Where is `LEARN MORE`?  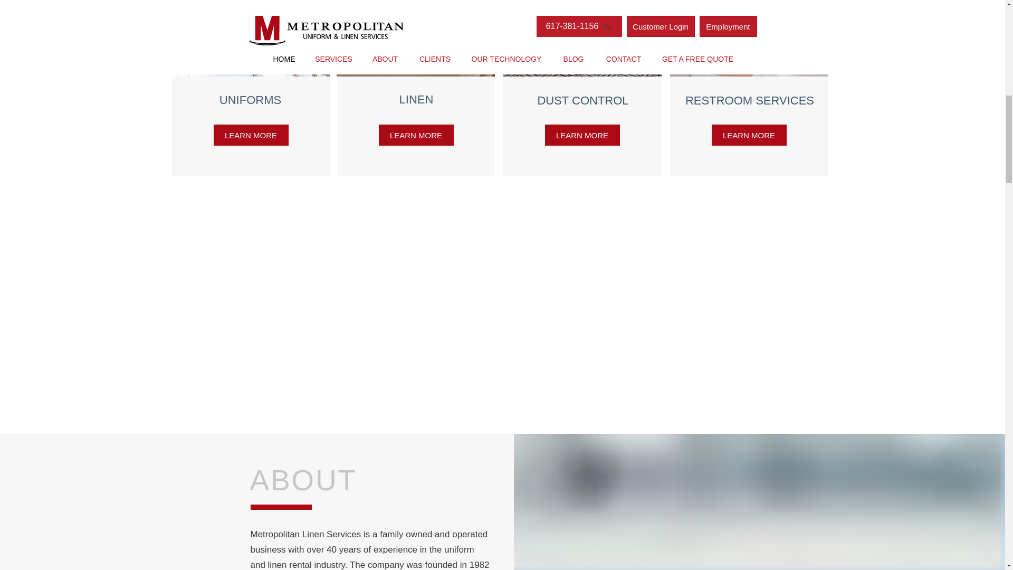
LEARN MORE is located at coordinates (581, 135).